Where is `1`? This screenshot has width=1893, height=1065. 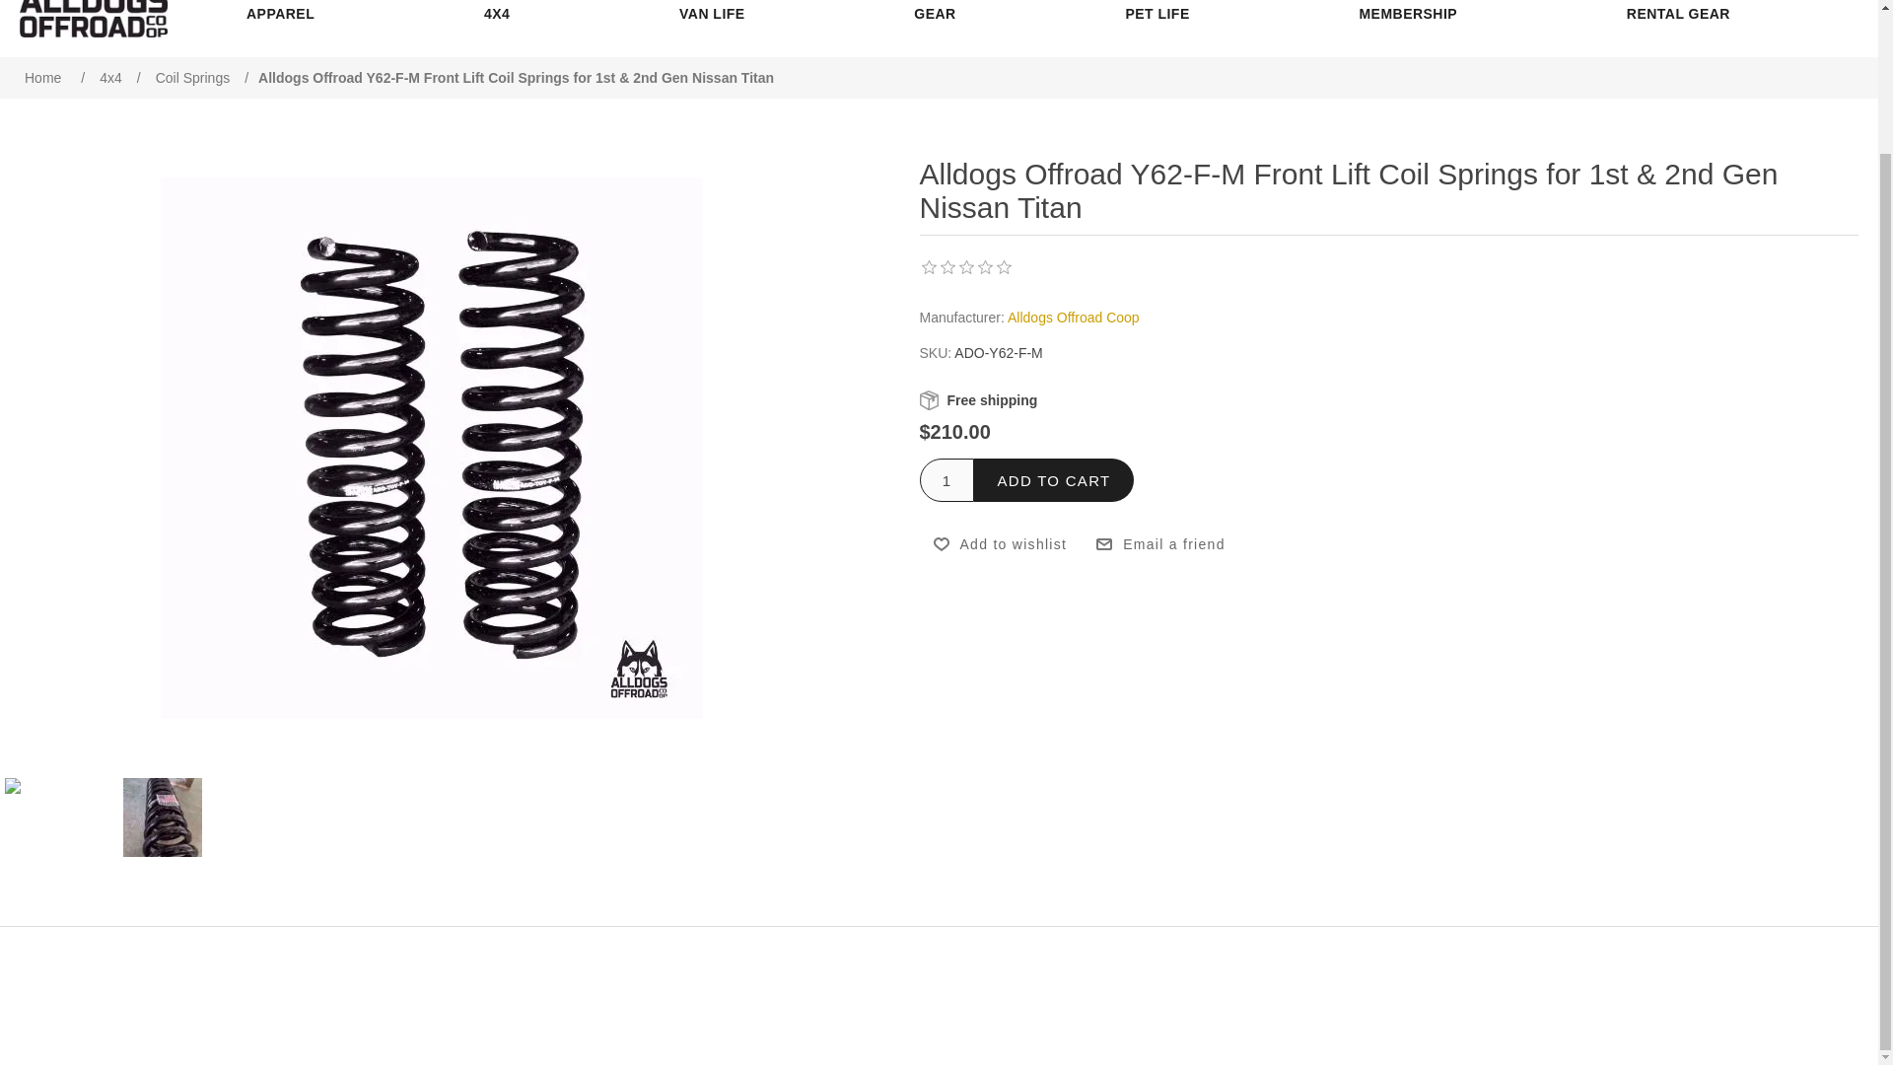
1 is located at coordinates (945, 479).